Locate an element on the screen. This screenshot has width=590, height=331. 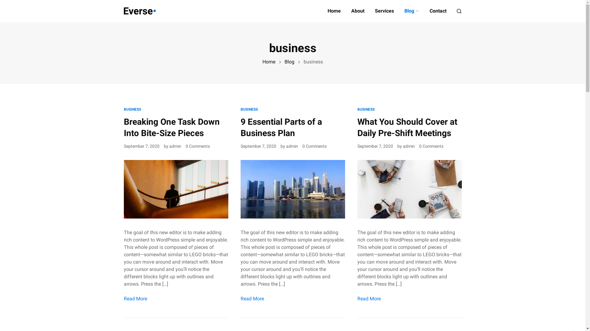
Services is located at coordinates (384, 11).